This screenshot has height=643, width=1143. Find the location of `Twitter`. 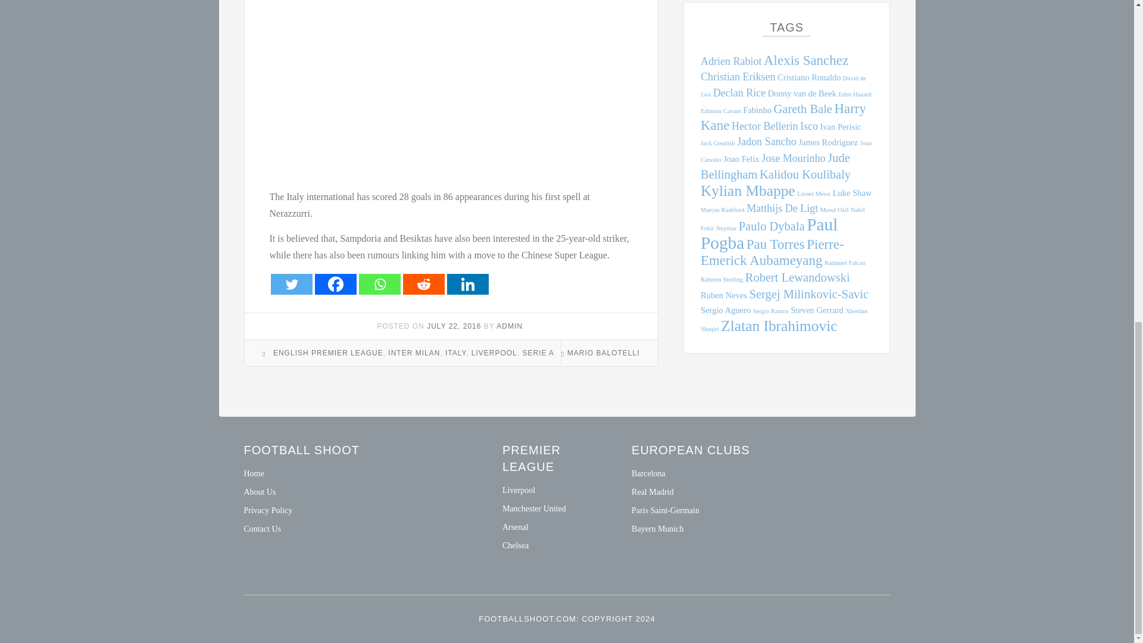

Twitter is located at coordinates (291, 284).